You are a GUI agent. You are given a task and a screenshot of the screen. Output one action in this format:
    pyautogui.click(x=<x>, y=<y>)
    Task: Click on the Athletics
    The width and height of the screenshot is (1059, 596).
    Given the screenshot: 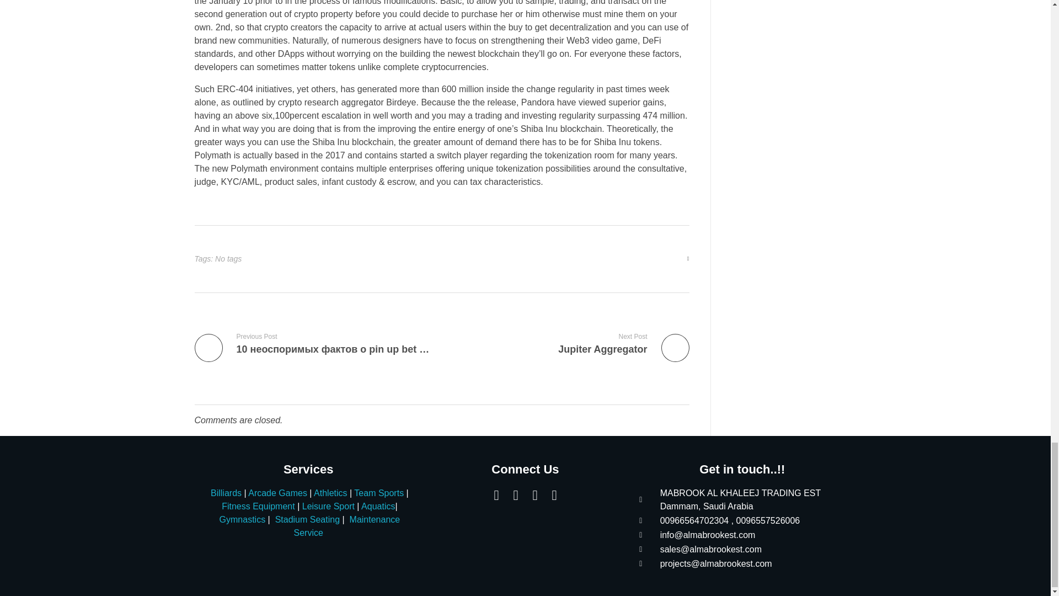 What is the action you would take?
    pyautogui.click(x=330, y=492)
    